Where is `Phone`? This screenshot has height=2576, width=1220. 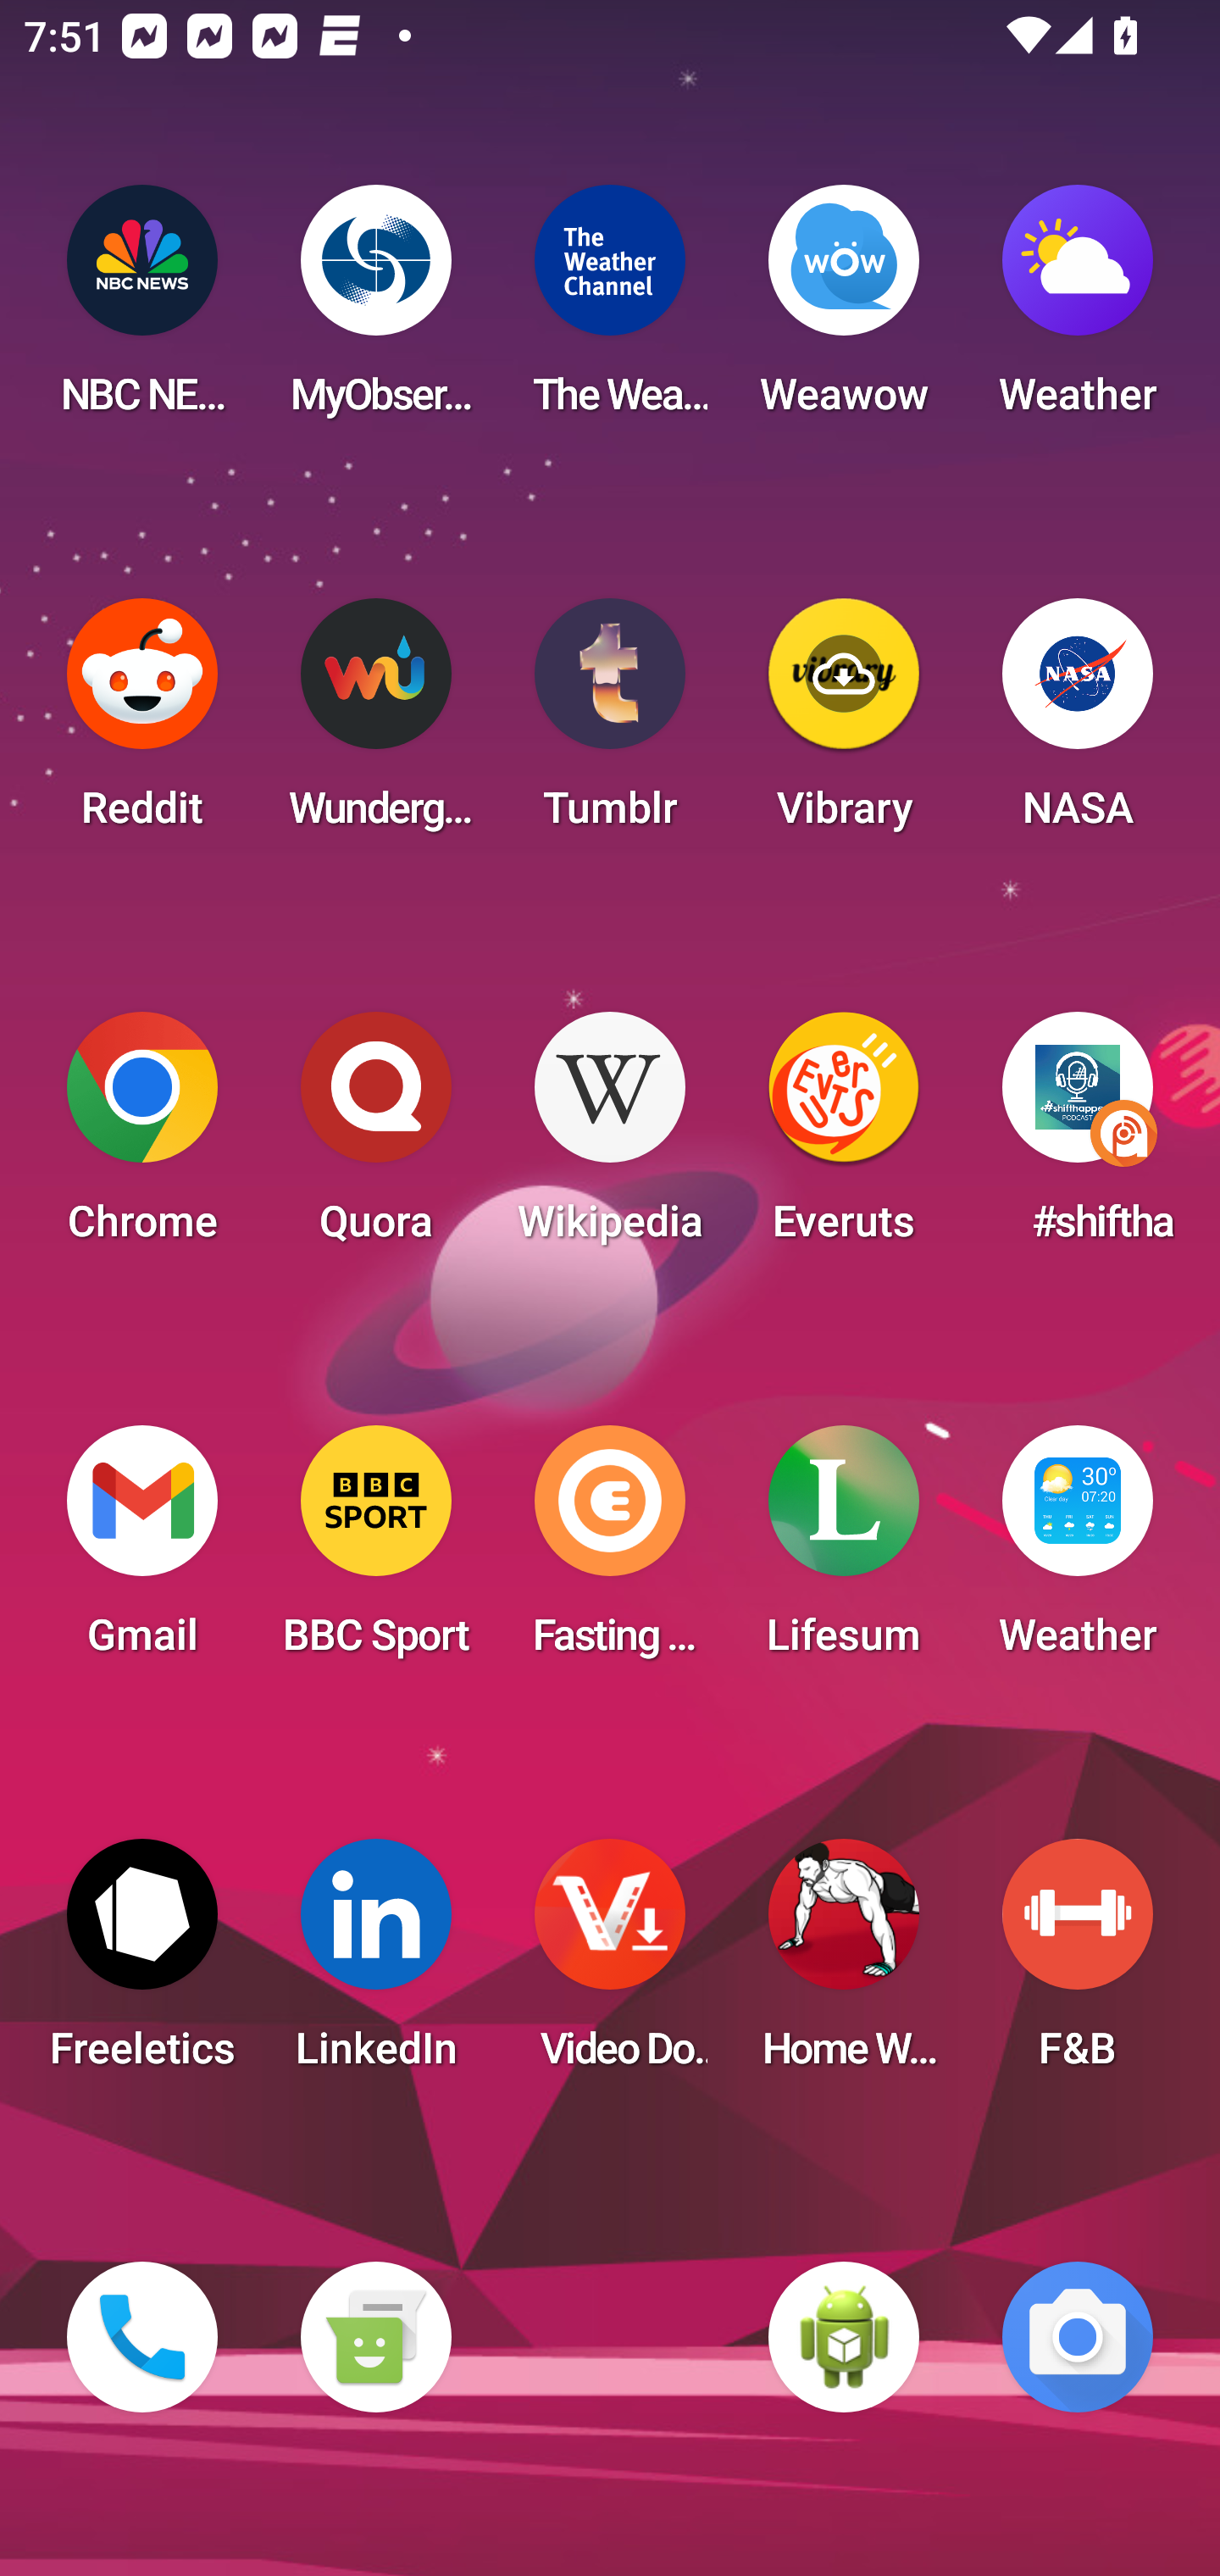 Phone is located at coordinates (142, 2337).